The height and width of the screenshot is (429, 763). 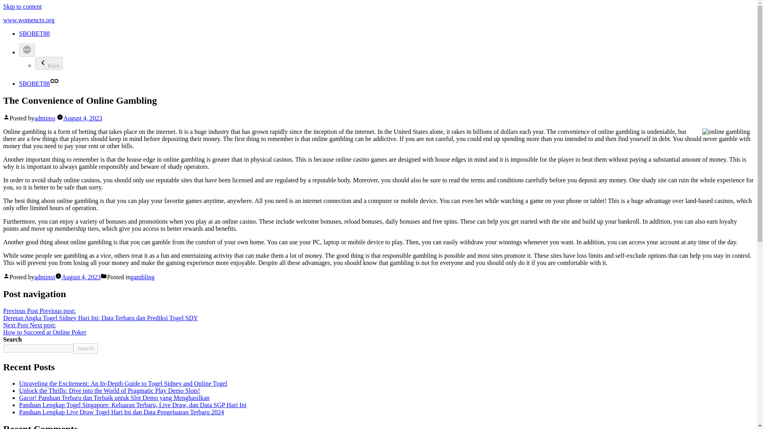 What do you see at coordinates (85, 349) in the screenshot?
I see `Search` at bounding box center [85, 349].